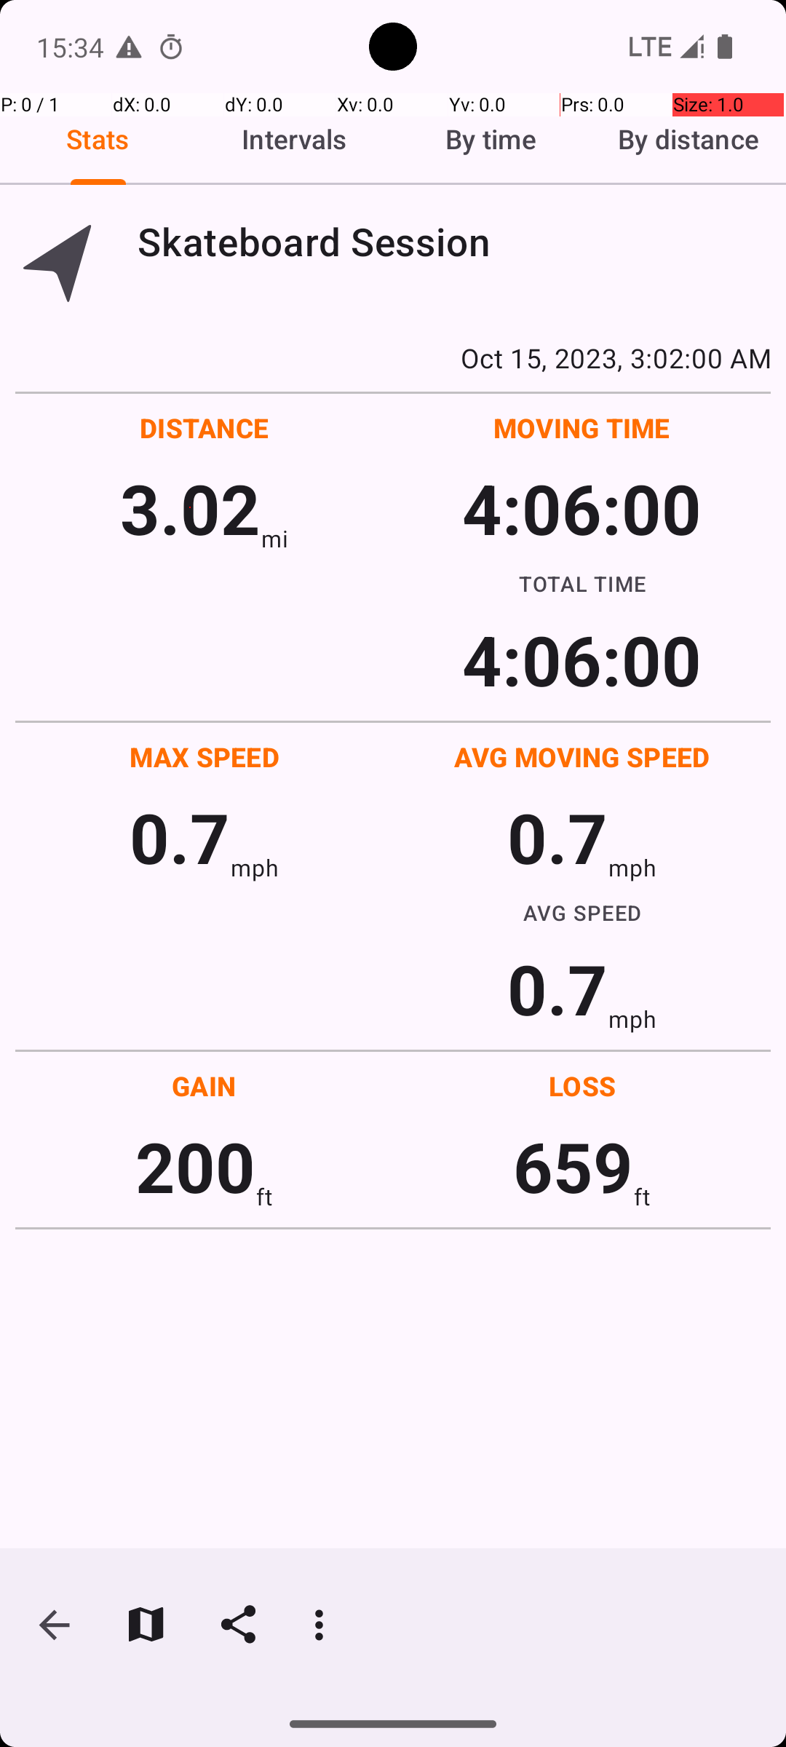 Image resolution: width=786 pixels, height=1747 pixels. What do you see at coordinates (195, 1166) in the screenshot?
I see `200` at bounding box center [195, 1166].